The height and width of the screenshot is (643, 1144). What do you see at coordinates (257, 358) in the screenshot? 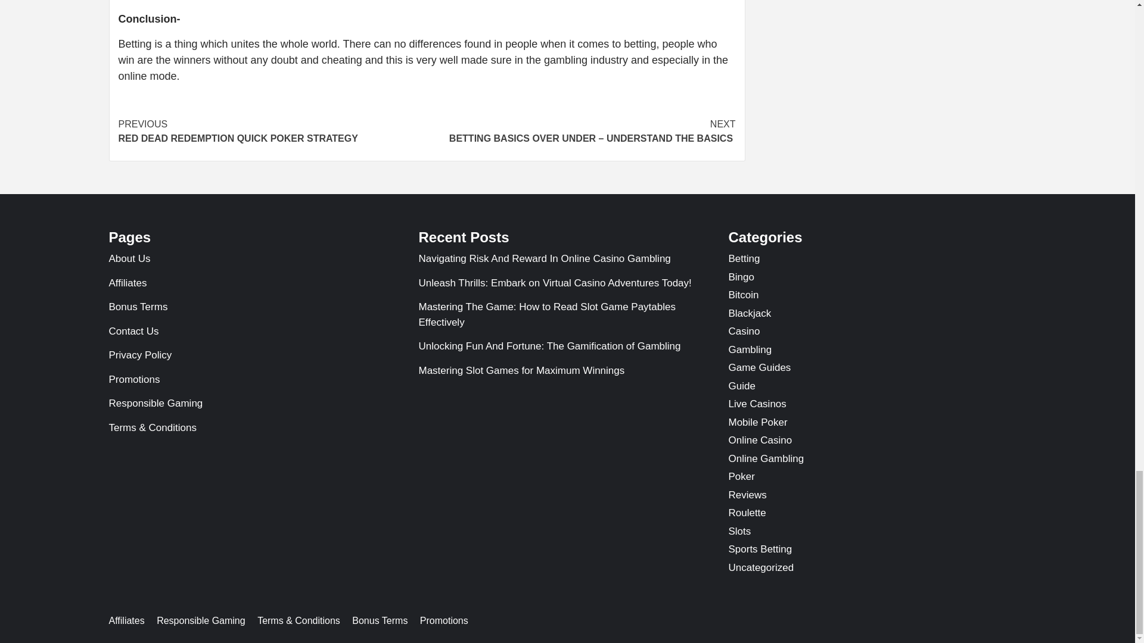
I see `Privacy Policy` at bounding box center [257, 358].